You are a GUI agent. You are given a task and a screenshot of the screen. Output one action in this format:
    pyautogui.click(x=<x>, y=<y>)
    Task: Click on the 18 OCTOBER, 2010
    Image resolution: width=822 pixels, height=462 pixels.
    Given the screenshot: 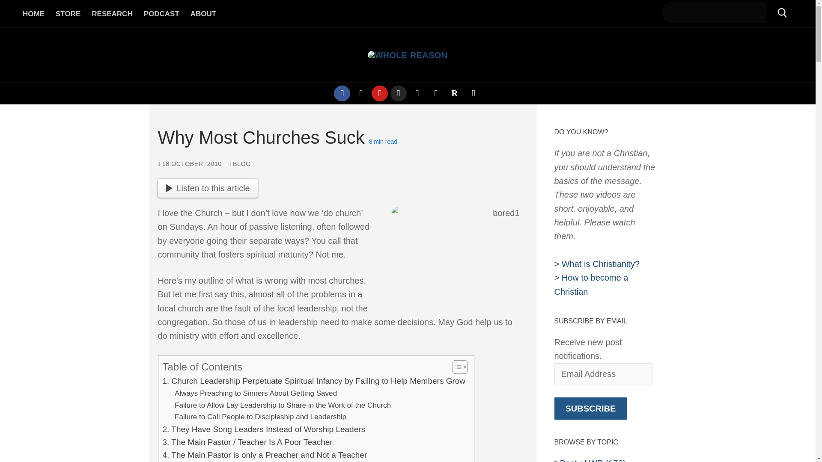 What is the action you would take?
    pyautogui.click(x=189, y=163)
    